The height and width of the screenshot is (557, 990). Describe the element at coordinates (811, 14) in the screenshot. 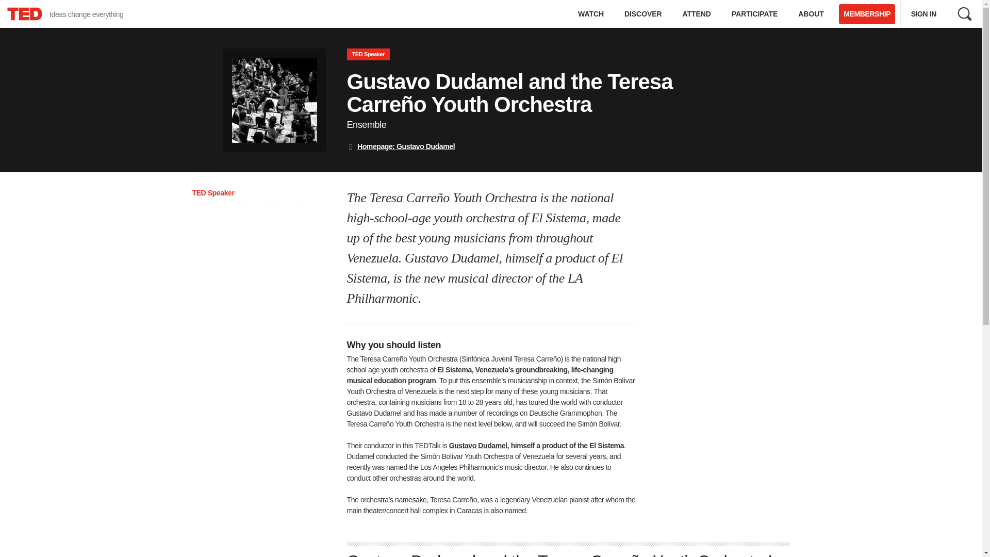

I see `ABOUT` at that location.